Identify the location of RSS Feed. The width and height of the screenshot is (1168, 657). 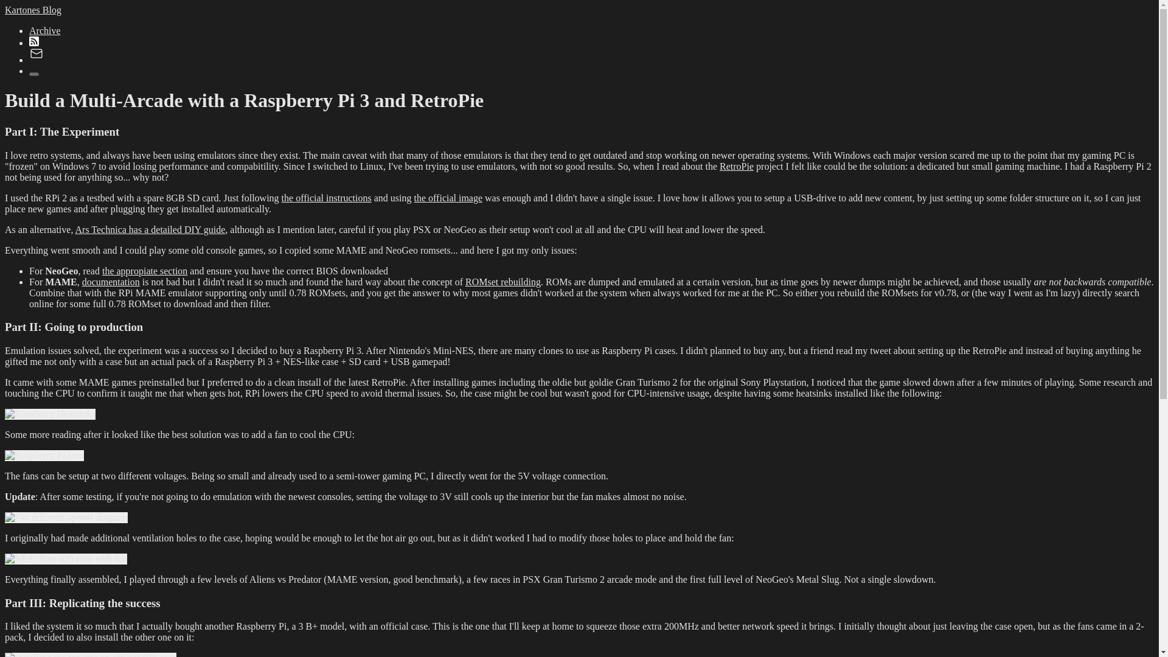
(34, 43).